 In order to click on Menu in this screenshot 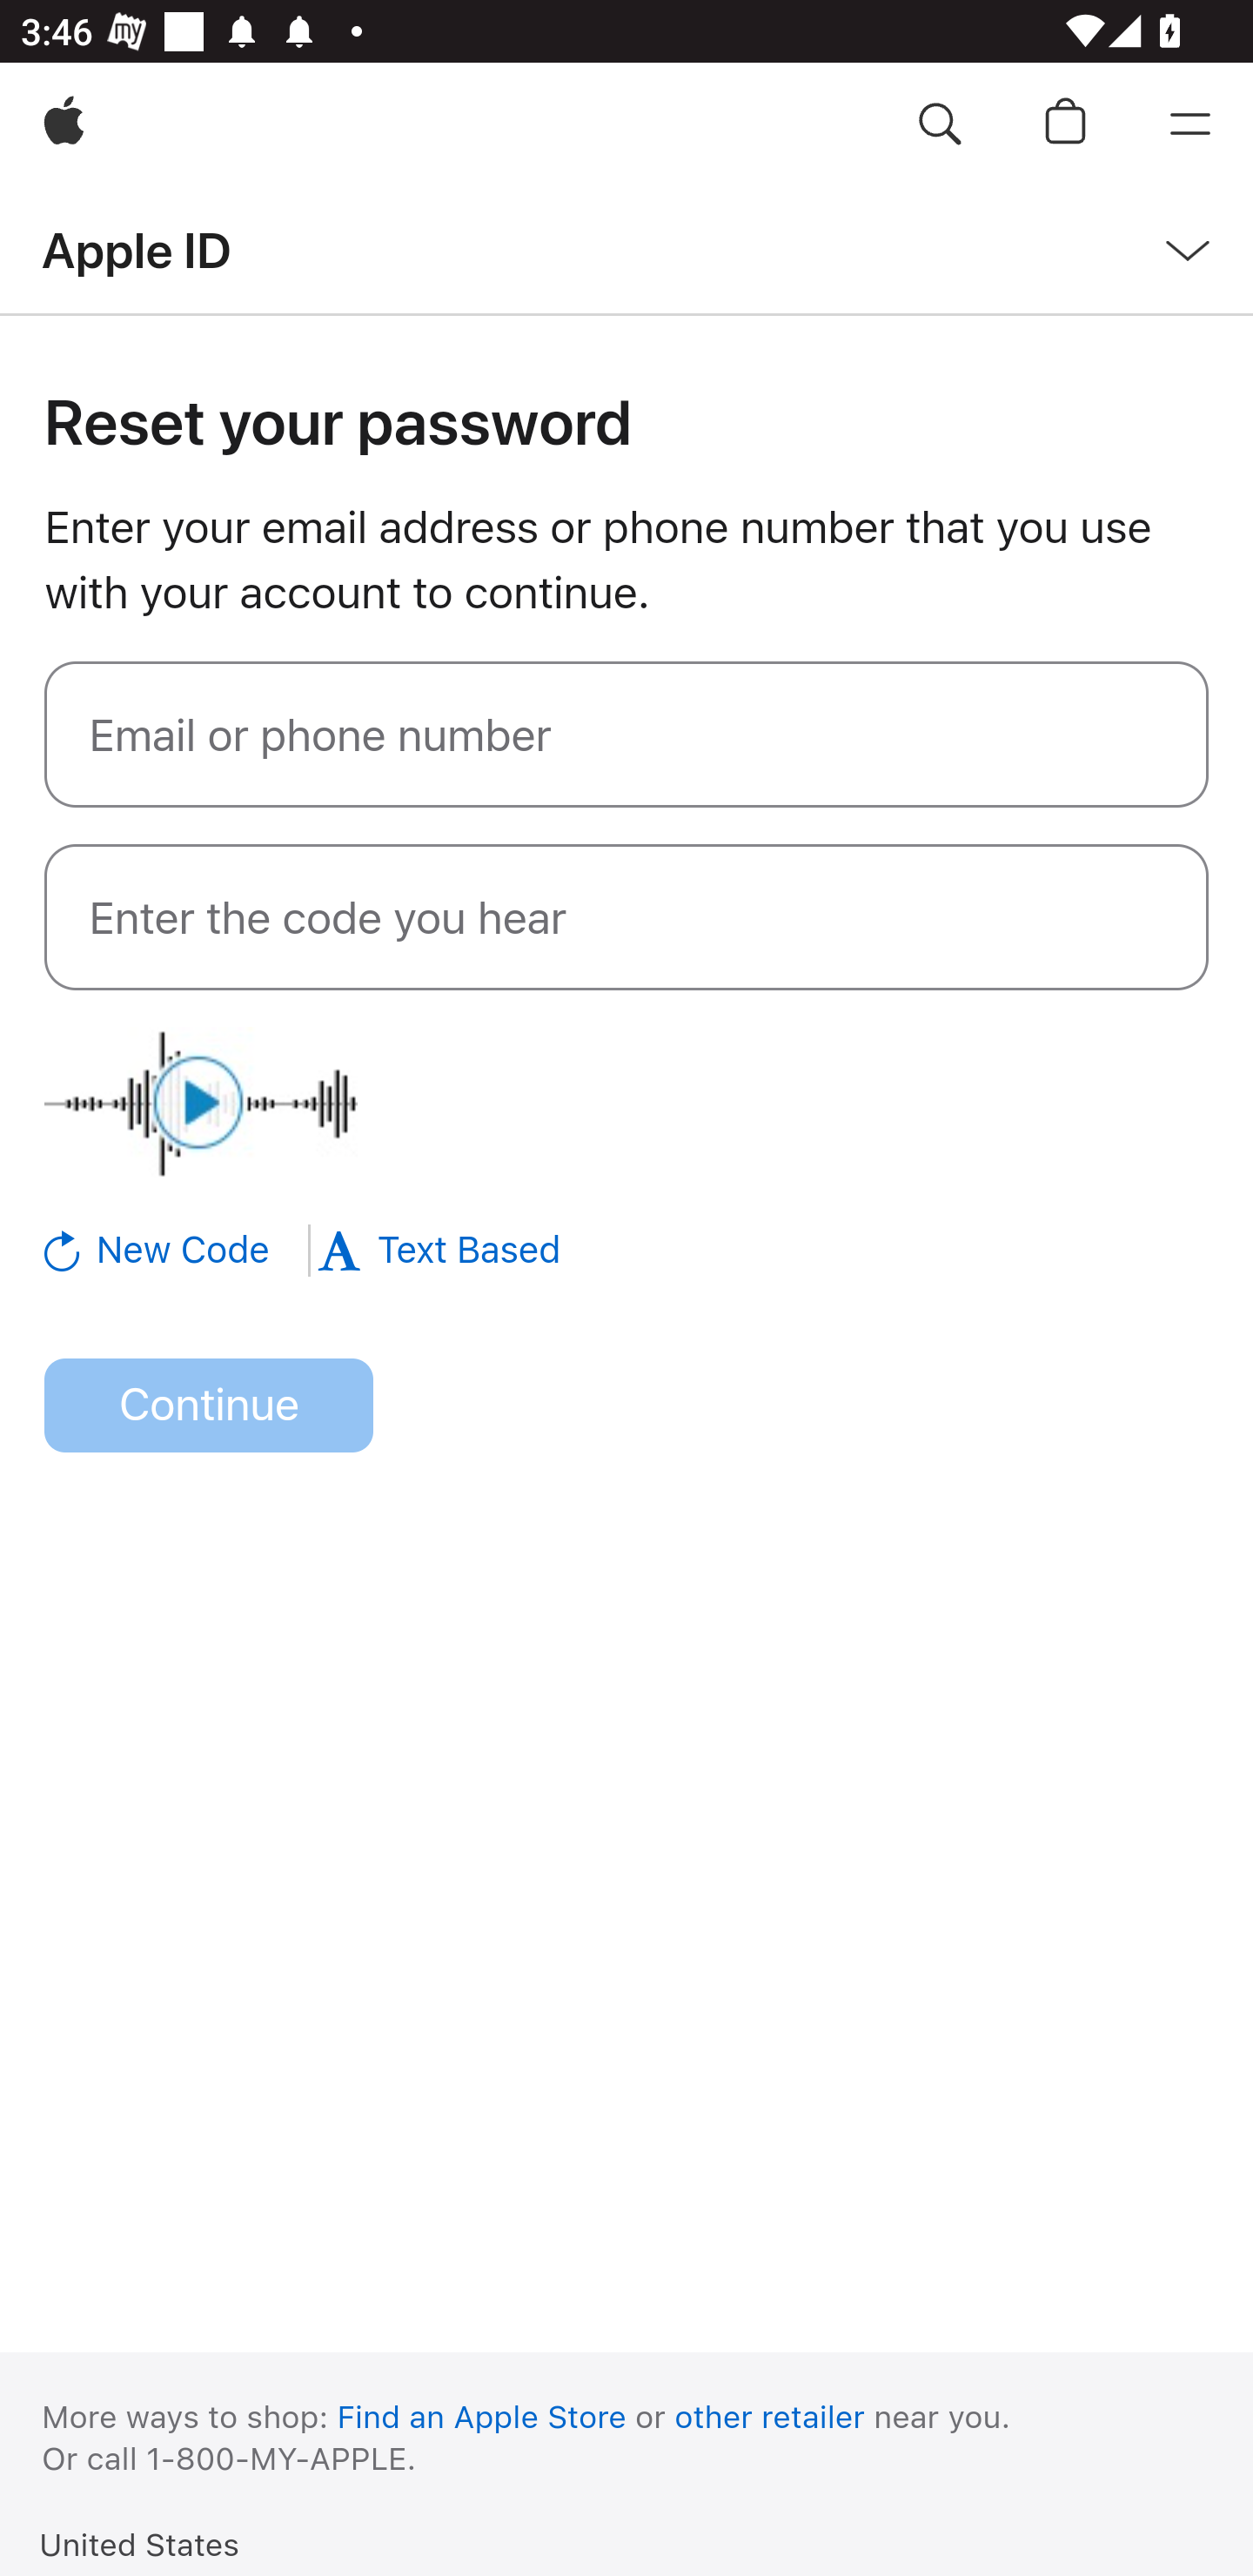, I will do `click(1190, 125)`.